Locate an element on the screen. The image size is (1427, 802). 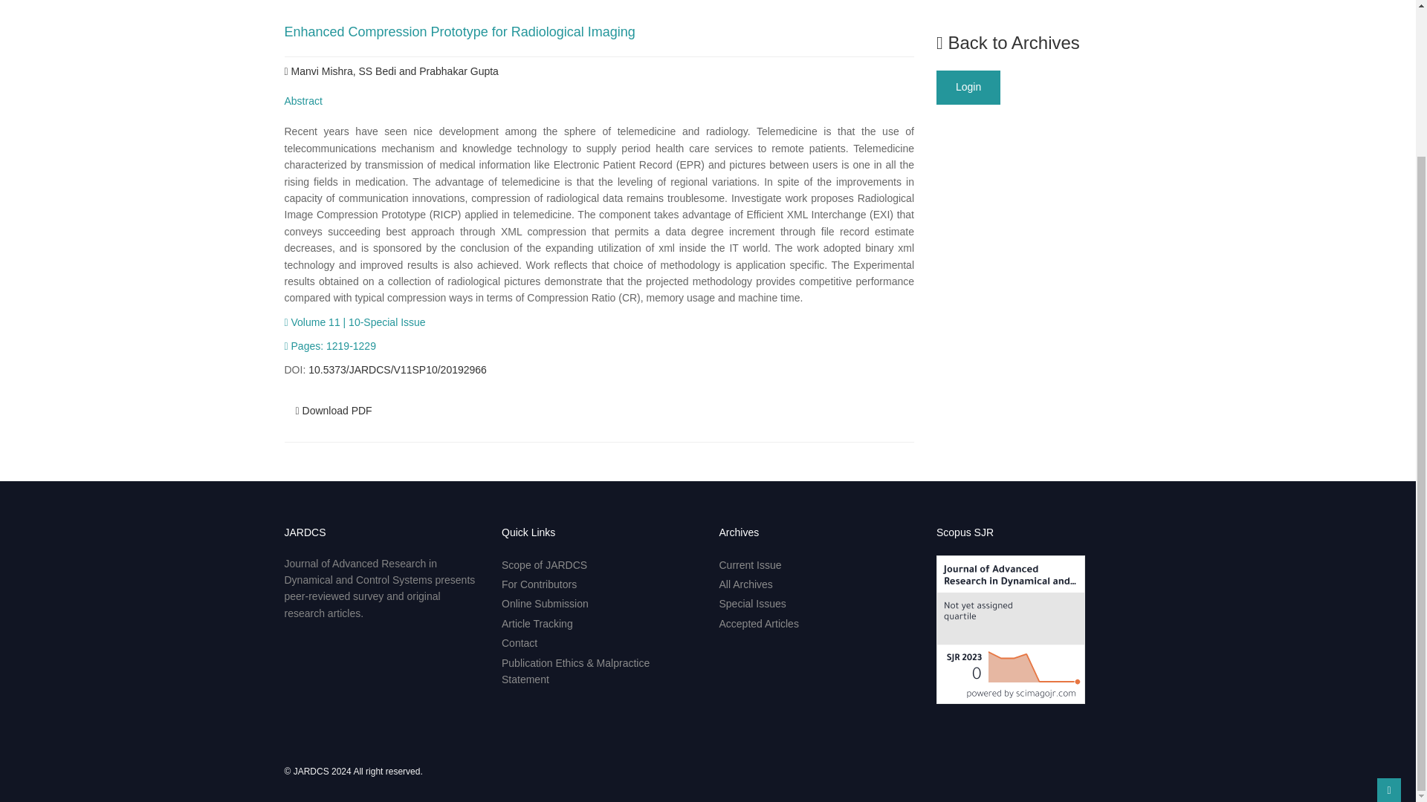
Back to Archives is located at coordinates (1008, 43).